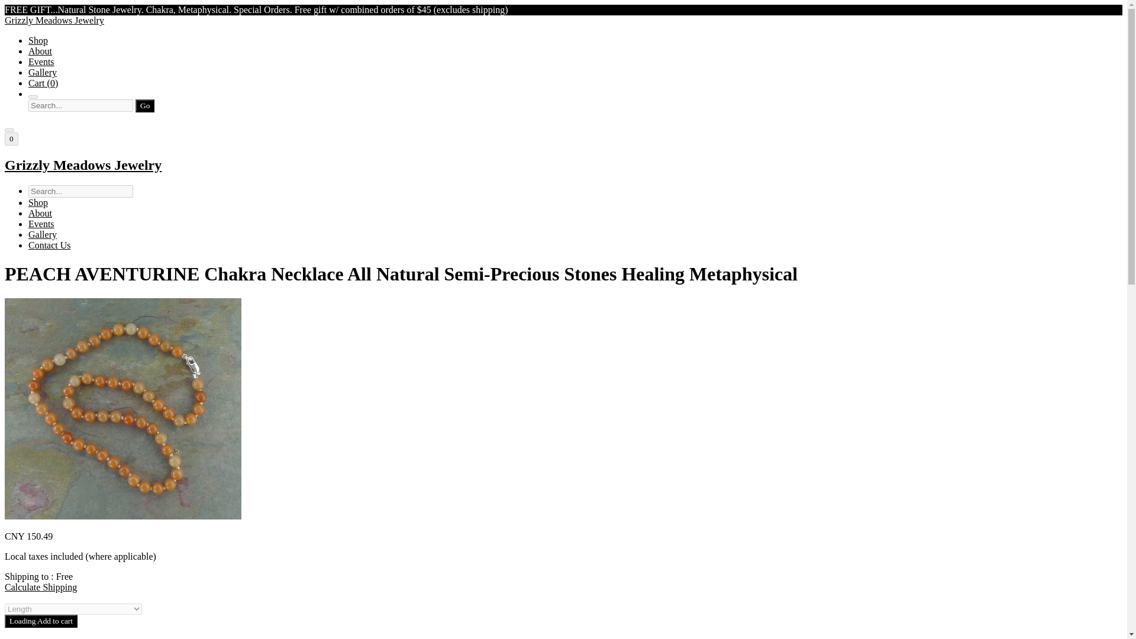 This screenshot has height=639, width=1136. Describe the element at coordinates (40, 587) in the screenshot. I see `Calculate Shipping` at that location.